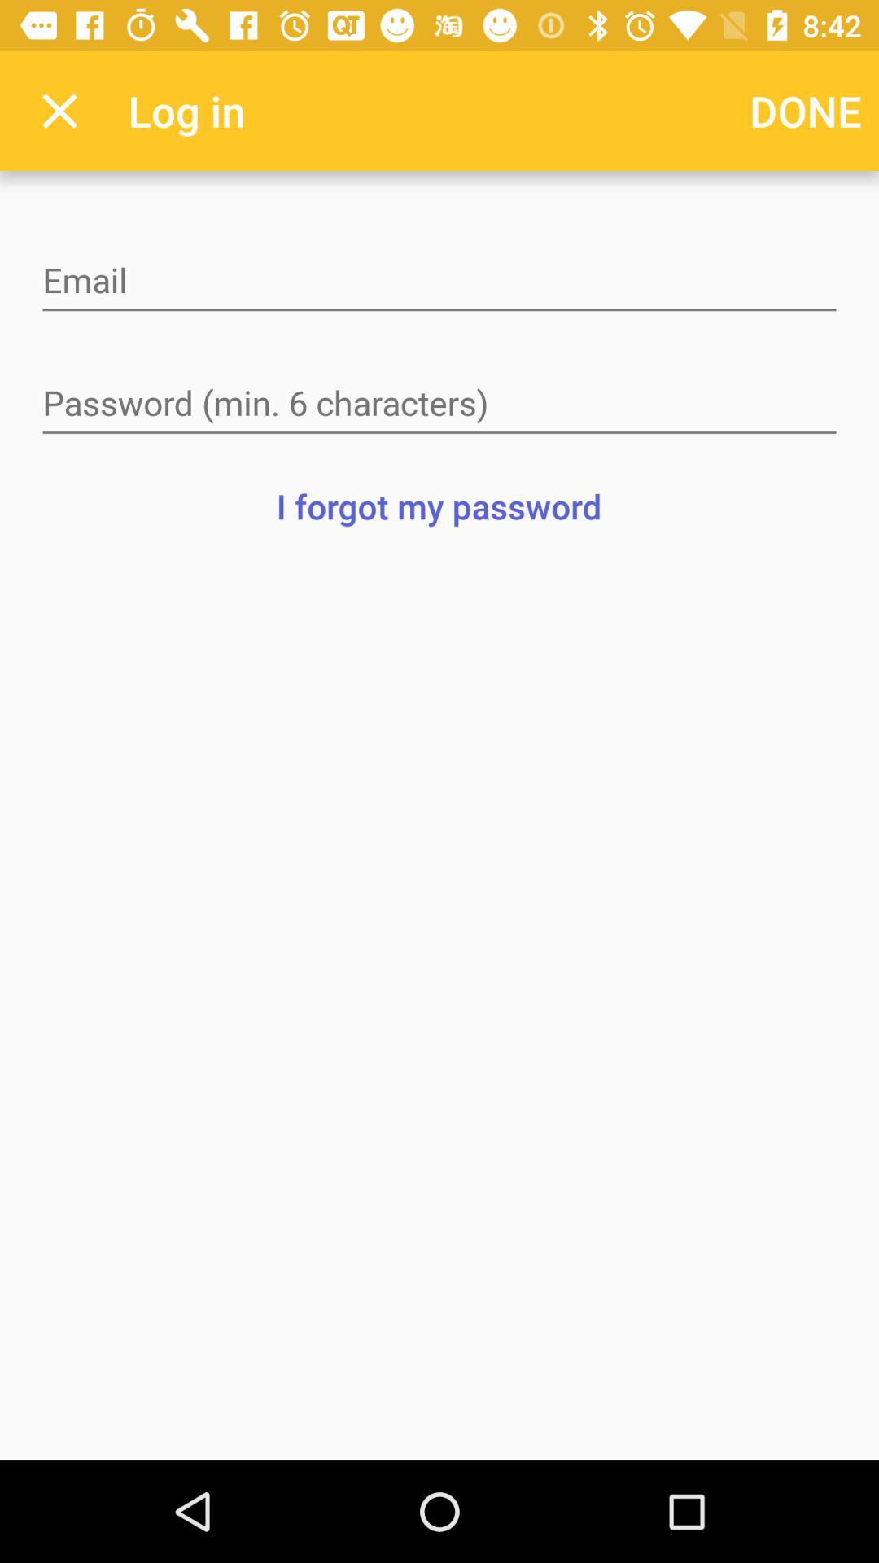  Describe the element at coordinates (439, 282) in the screenshot. I see `email` at that location.